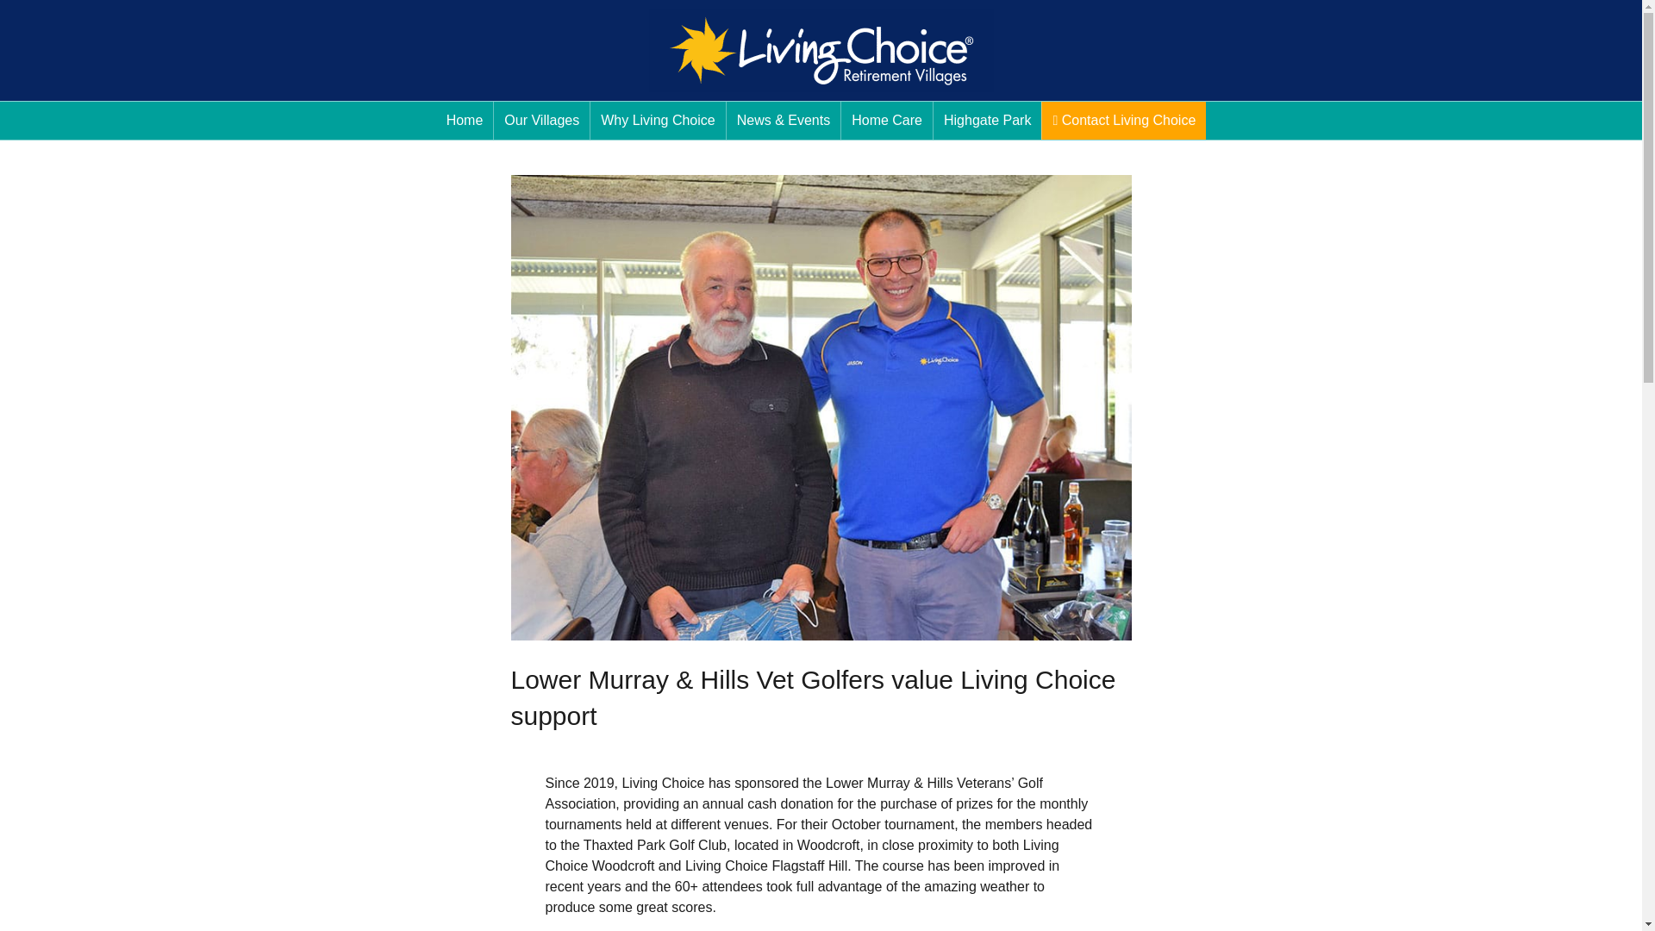  What do you see at coordinates (1124, 121) in the screenshot?
I see `Contact Living Choice` at bounding box center [1124, 121].